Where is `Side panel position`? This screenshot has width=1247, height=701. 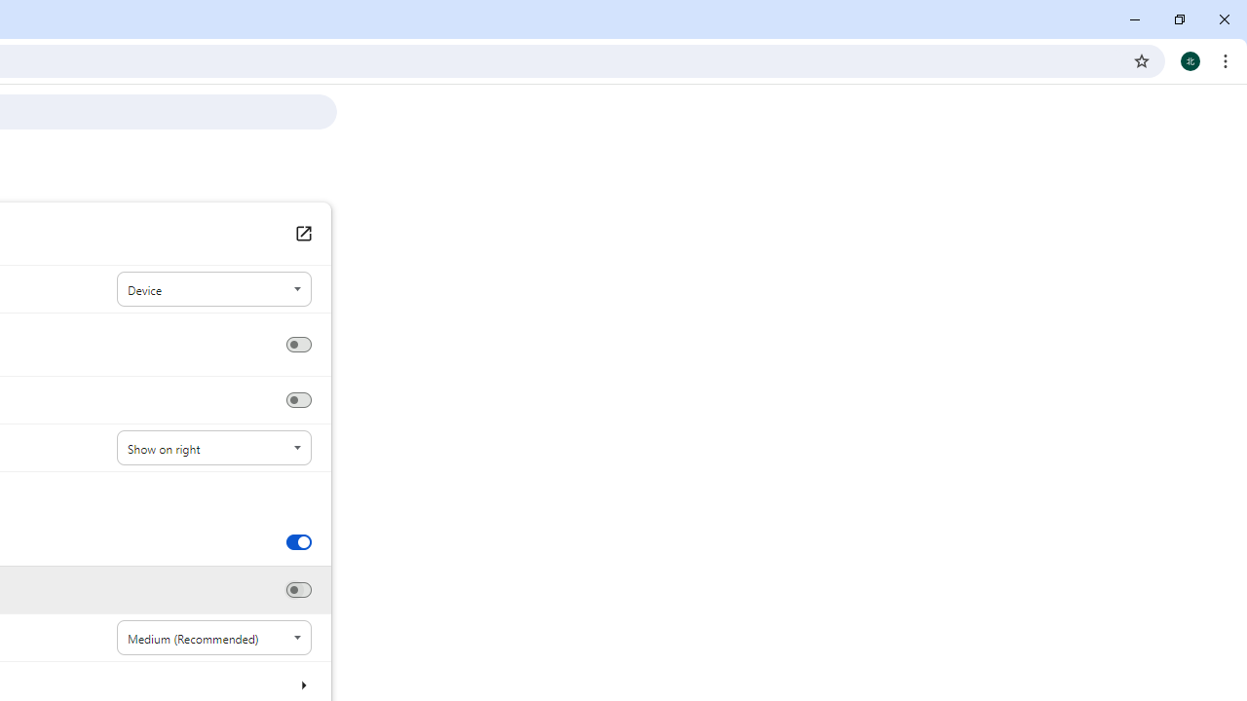
Side panel position is located at coordinates (214, 448).